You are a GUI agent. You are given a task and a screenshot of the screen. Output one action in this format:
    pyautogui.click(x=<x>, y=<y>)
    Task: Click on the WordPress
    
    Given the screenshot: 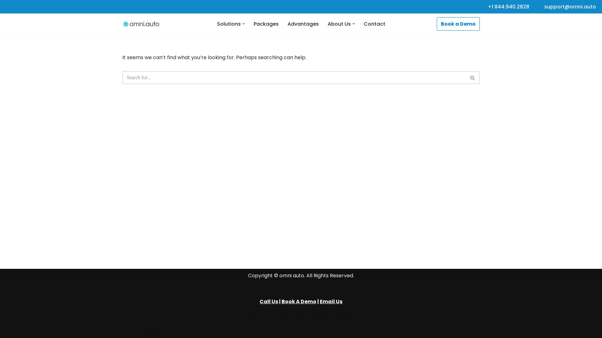 What is the action you would take?
    pyautogui.click(x=172, y=330)
    